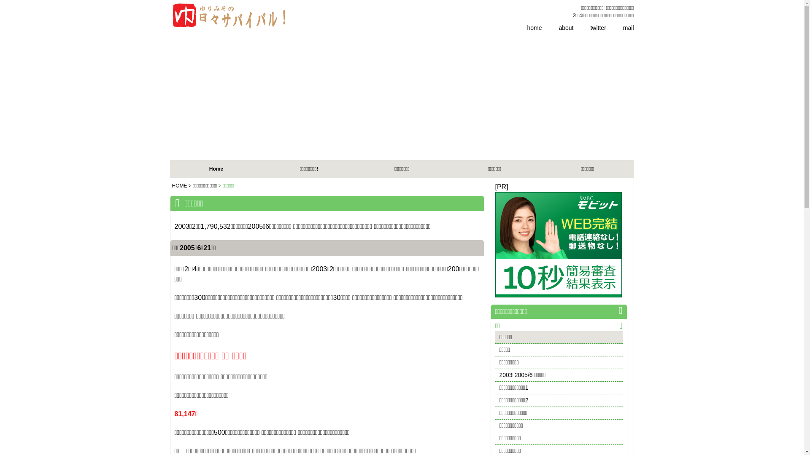 The height and width of the screenshot is (455, 810). What do you see at coordinates (402, 97) in the screenshot?
I see `Advertisement` at bounding box center [402, 97].